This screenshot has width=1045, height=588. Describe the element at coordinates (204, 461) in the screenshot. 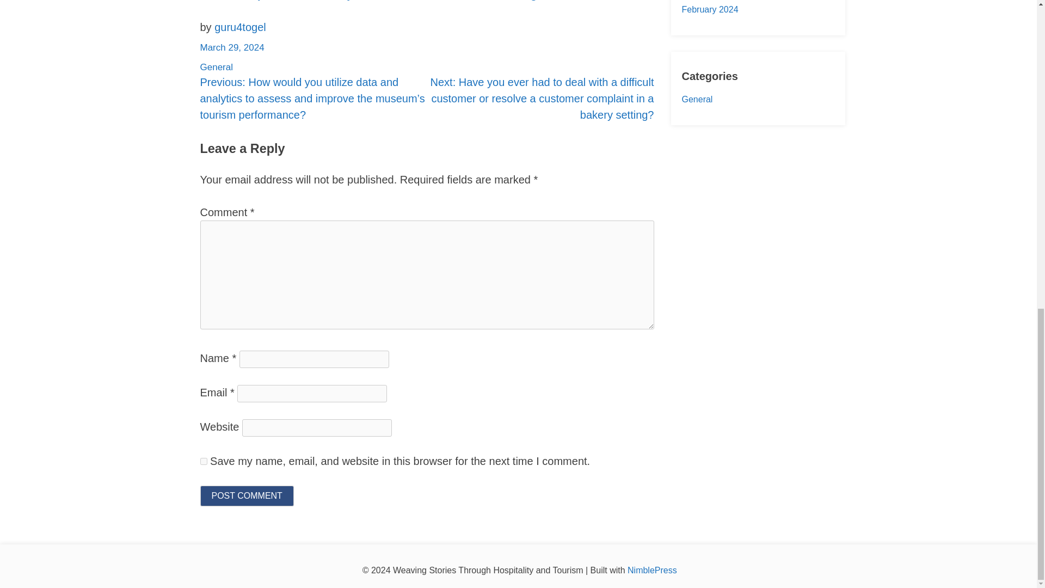

I see `yes` at that location.